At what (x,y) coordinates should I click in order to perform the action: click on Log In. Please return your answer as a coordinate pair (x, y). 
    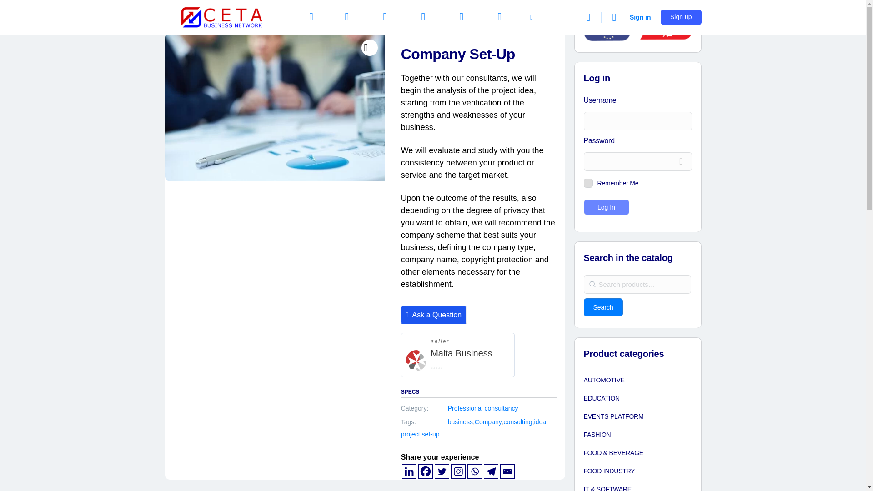
    Looking at the image, I should click on (607, 207).